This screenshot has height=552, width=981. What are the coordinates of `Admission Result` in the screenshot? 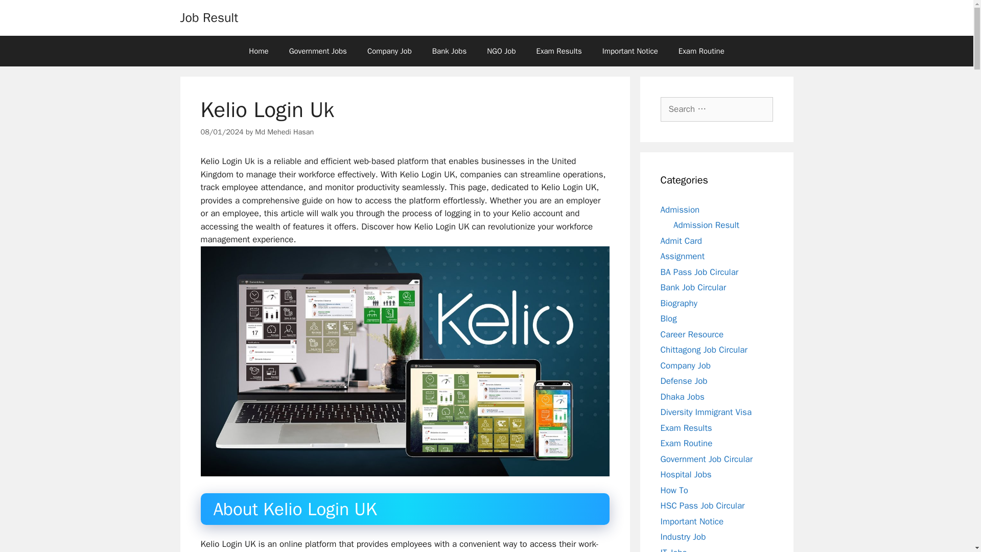 It's located at (706, 225).